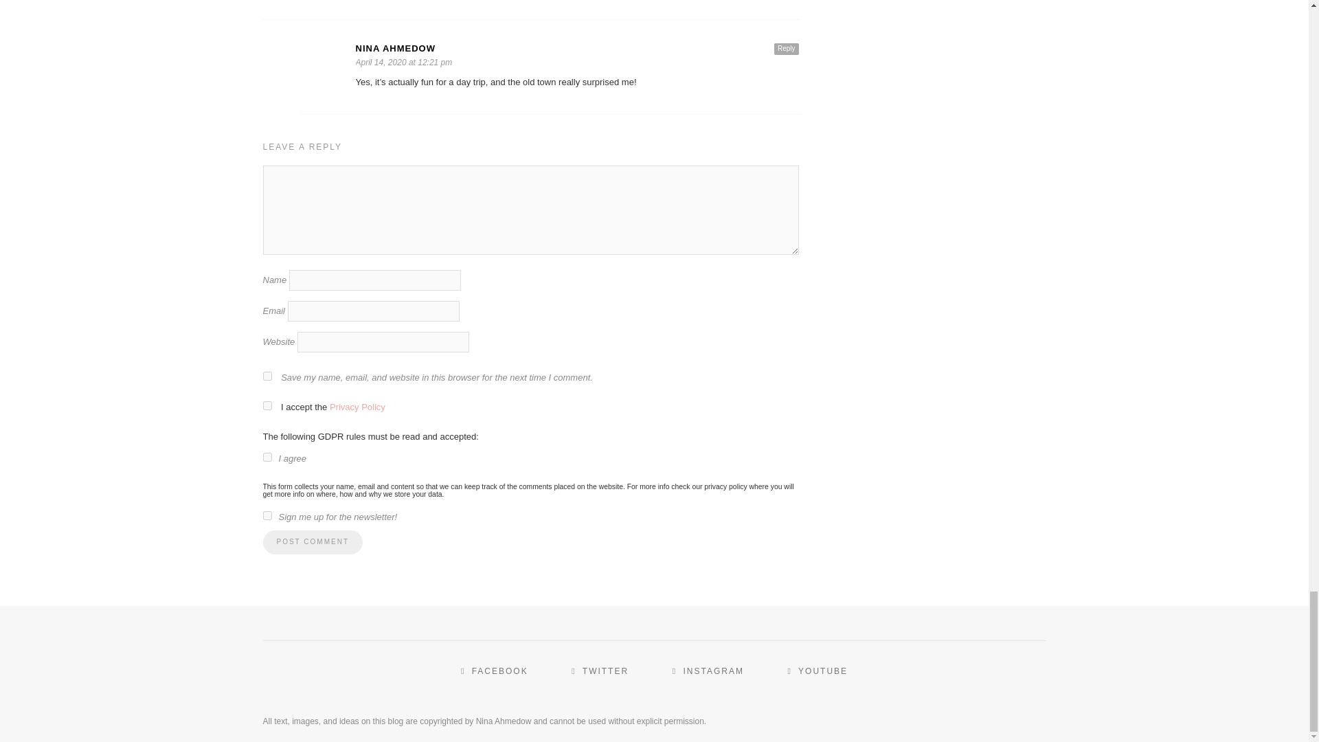 This screenshot has height=742, width=1319. What do you see at coordinates (267, 515) in the screenshot?
I see `1` at bounding box center [267, 515].